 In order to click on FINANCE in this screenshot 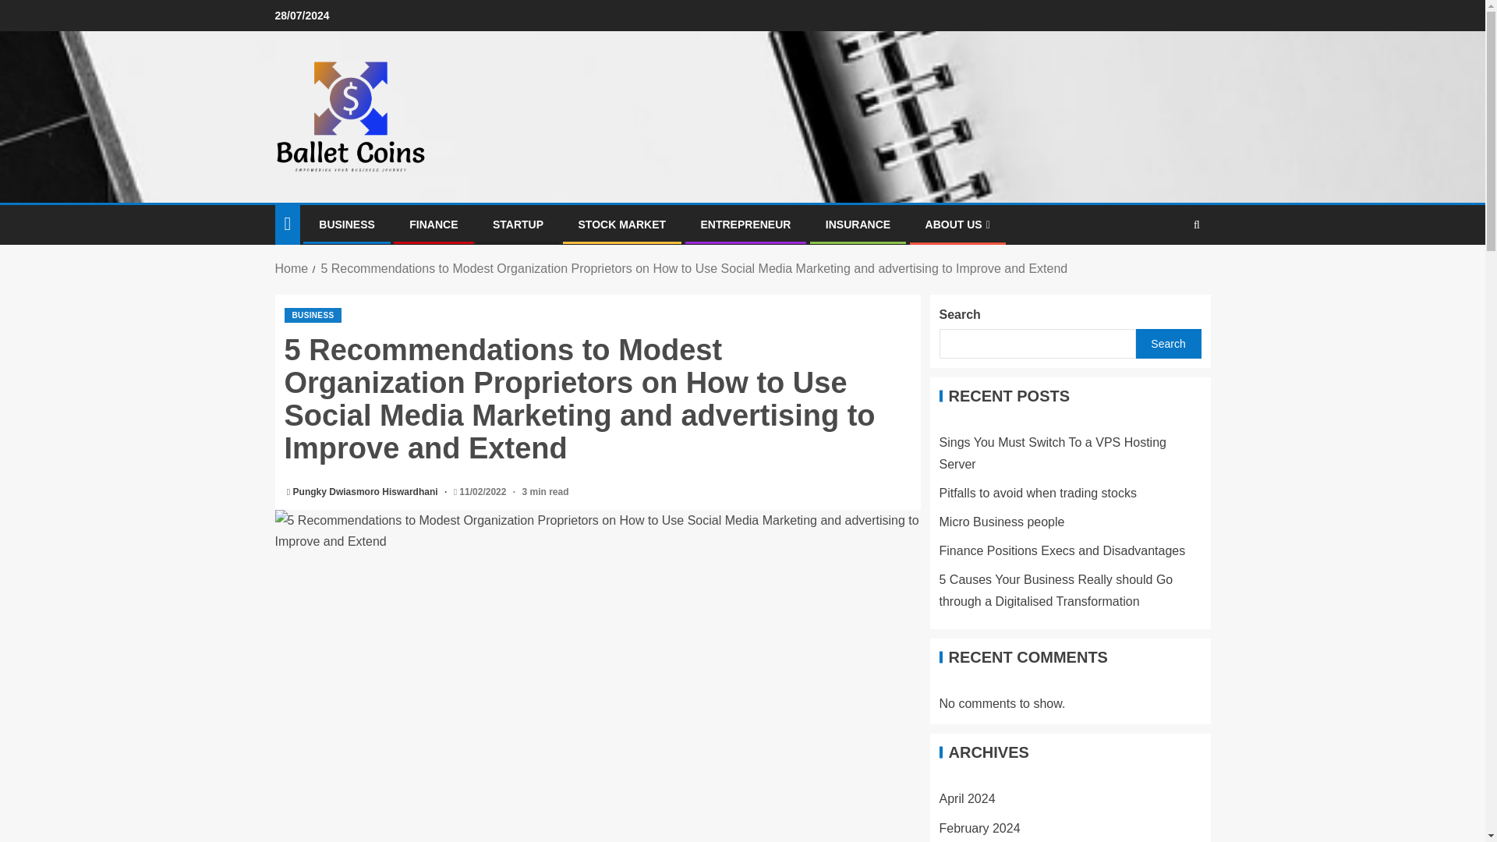, I will do `click(434, 224)`.